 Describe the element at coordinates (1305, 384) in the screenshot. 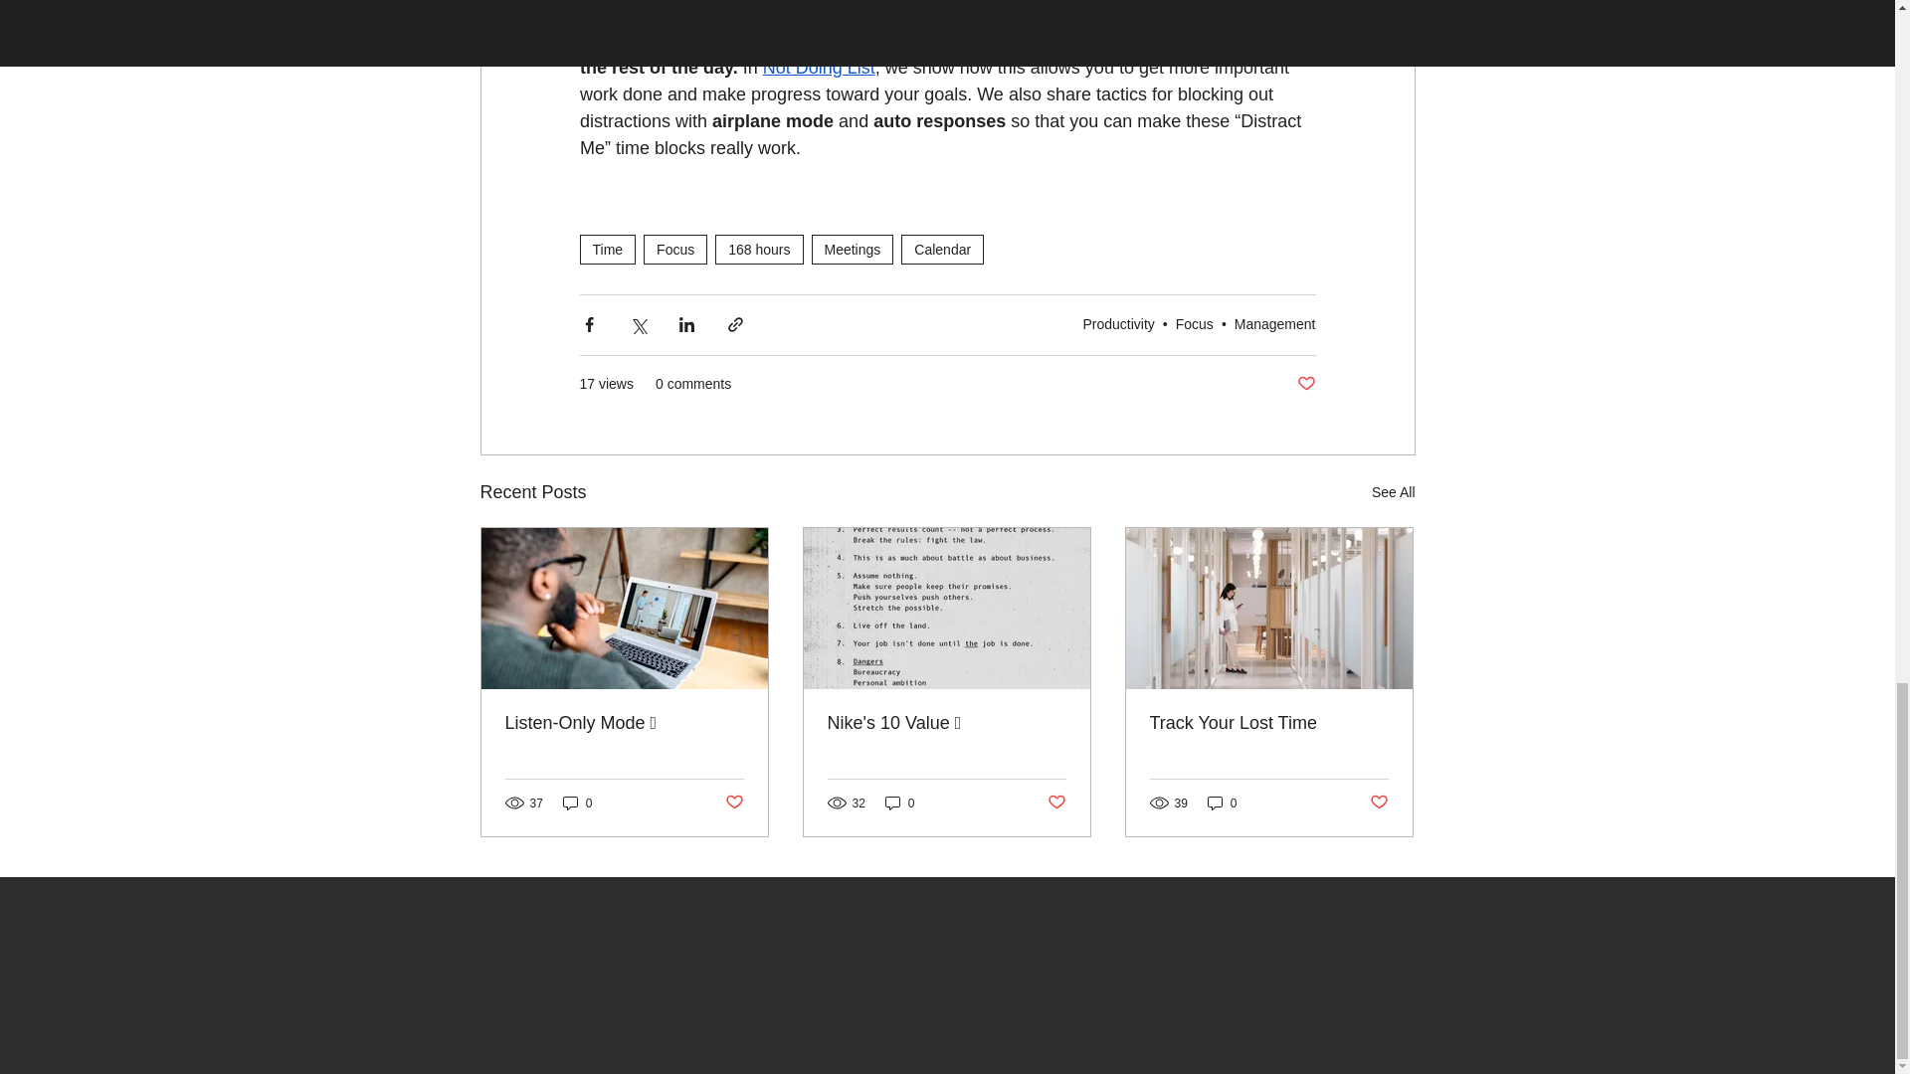

I see `Post not marked as liked` at that location.